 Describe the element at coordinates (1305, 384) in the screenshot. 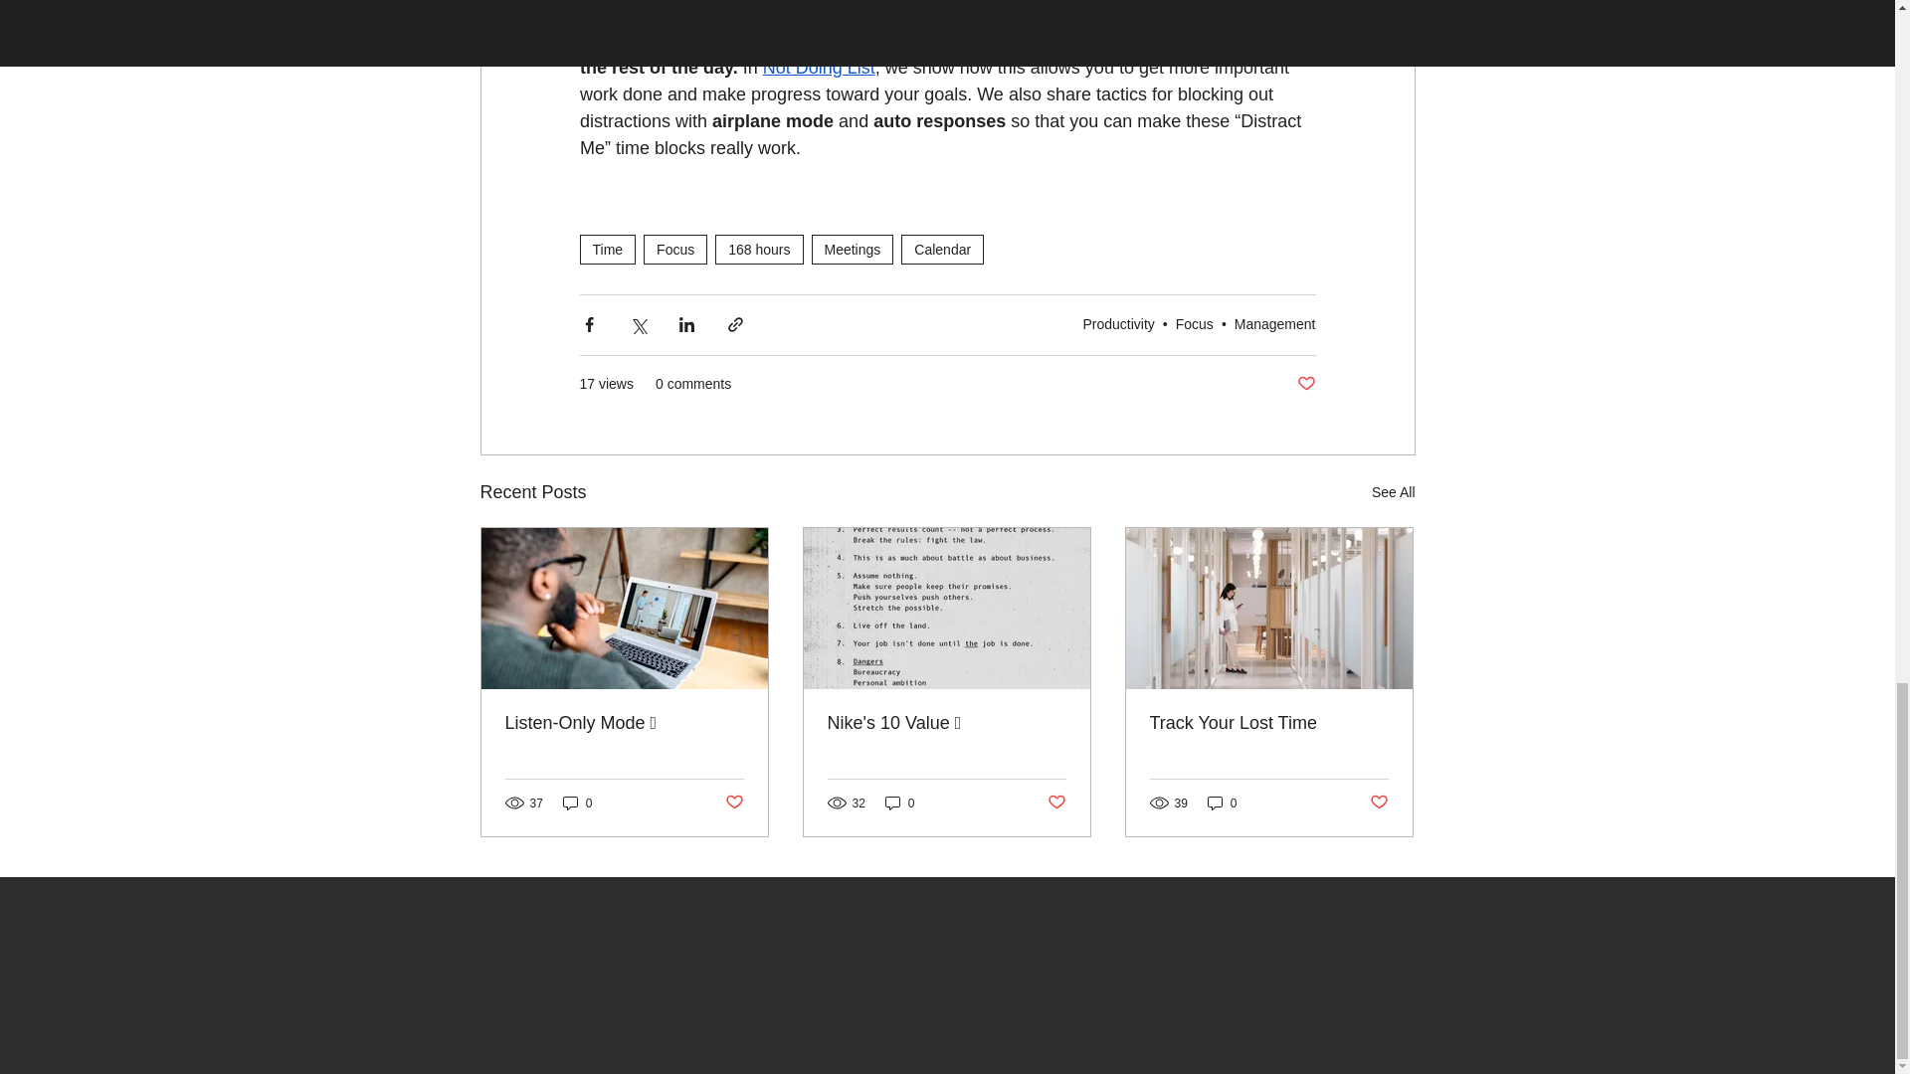

I see `Post not marked as liked` at that location.